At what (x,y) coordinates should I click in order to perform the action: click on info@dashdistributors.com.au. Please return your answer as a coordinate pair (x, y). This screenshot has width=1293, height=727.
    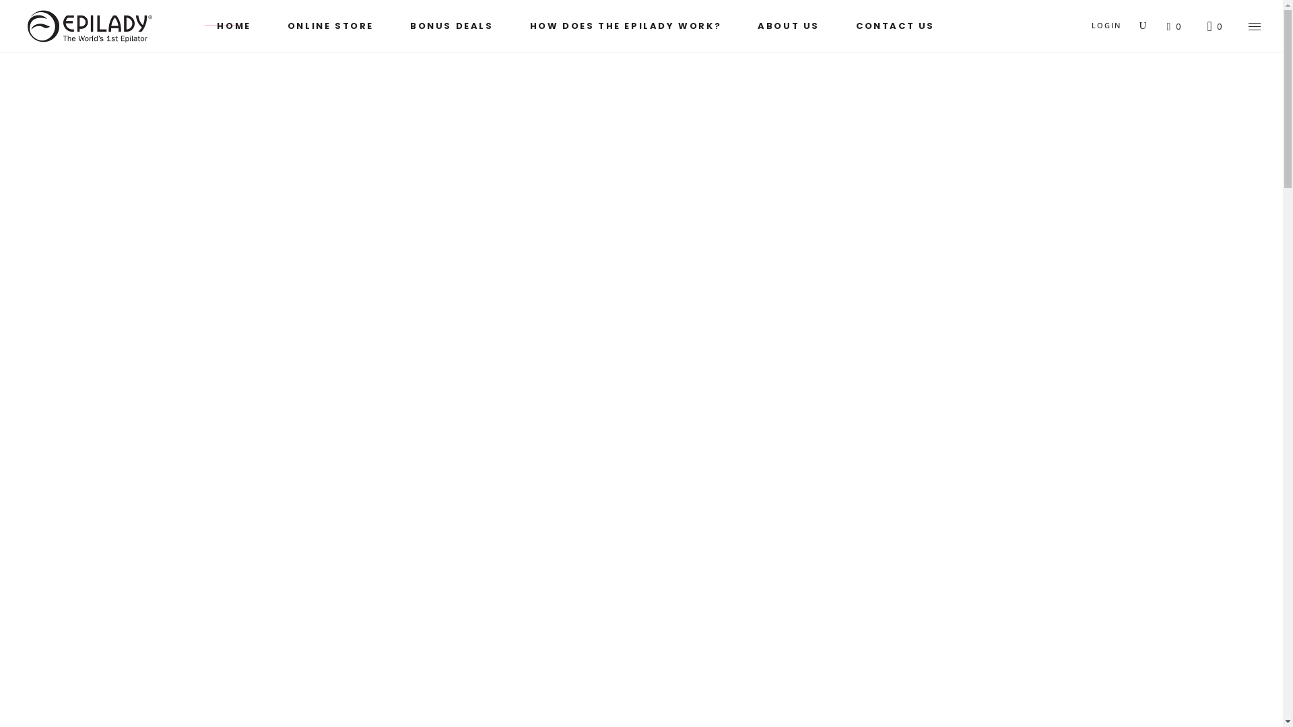
    Looking at the image, I should click on (272, 584).